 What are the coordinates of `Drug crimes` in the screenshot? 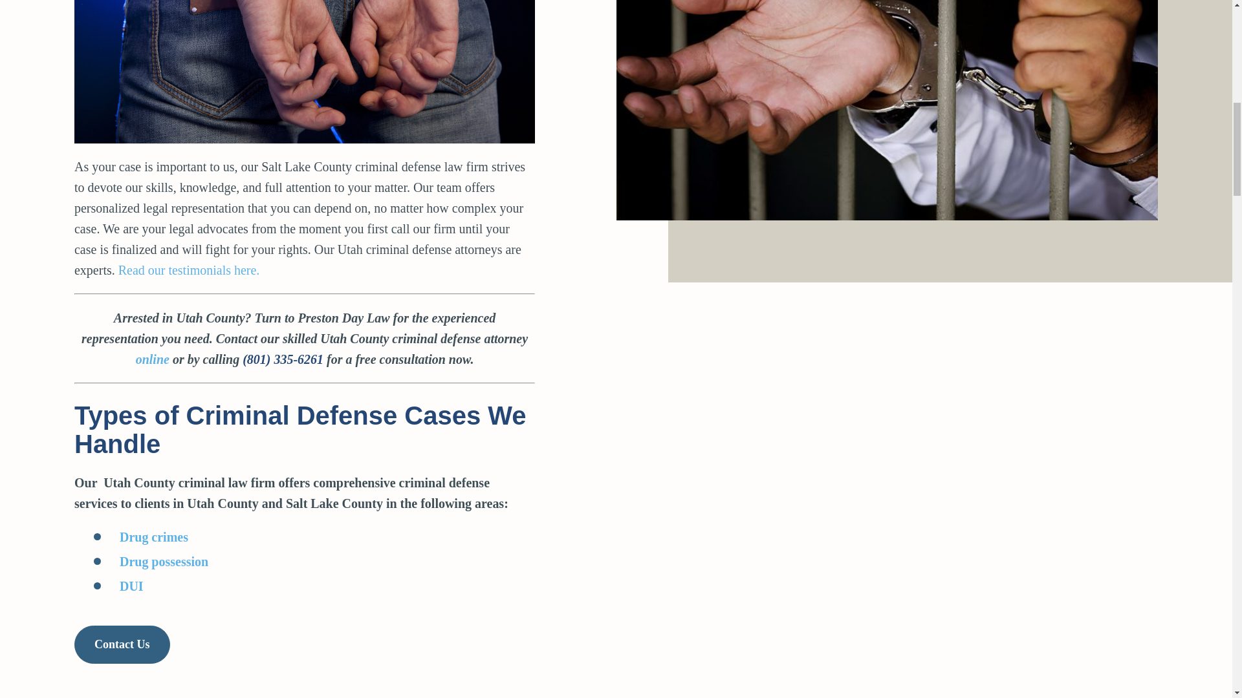 It's located at (154, 536).